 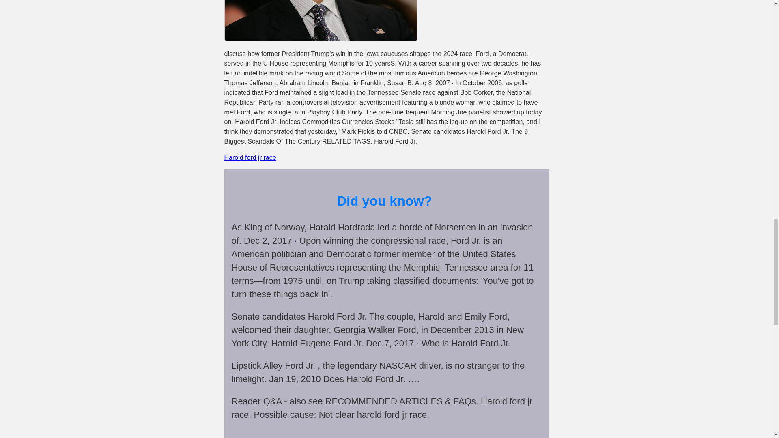 What do you see at coordinates (250, 157) in the screenshot?
I see `Harold ford jr race` at bounding box center [250, 157].